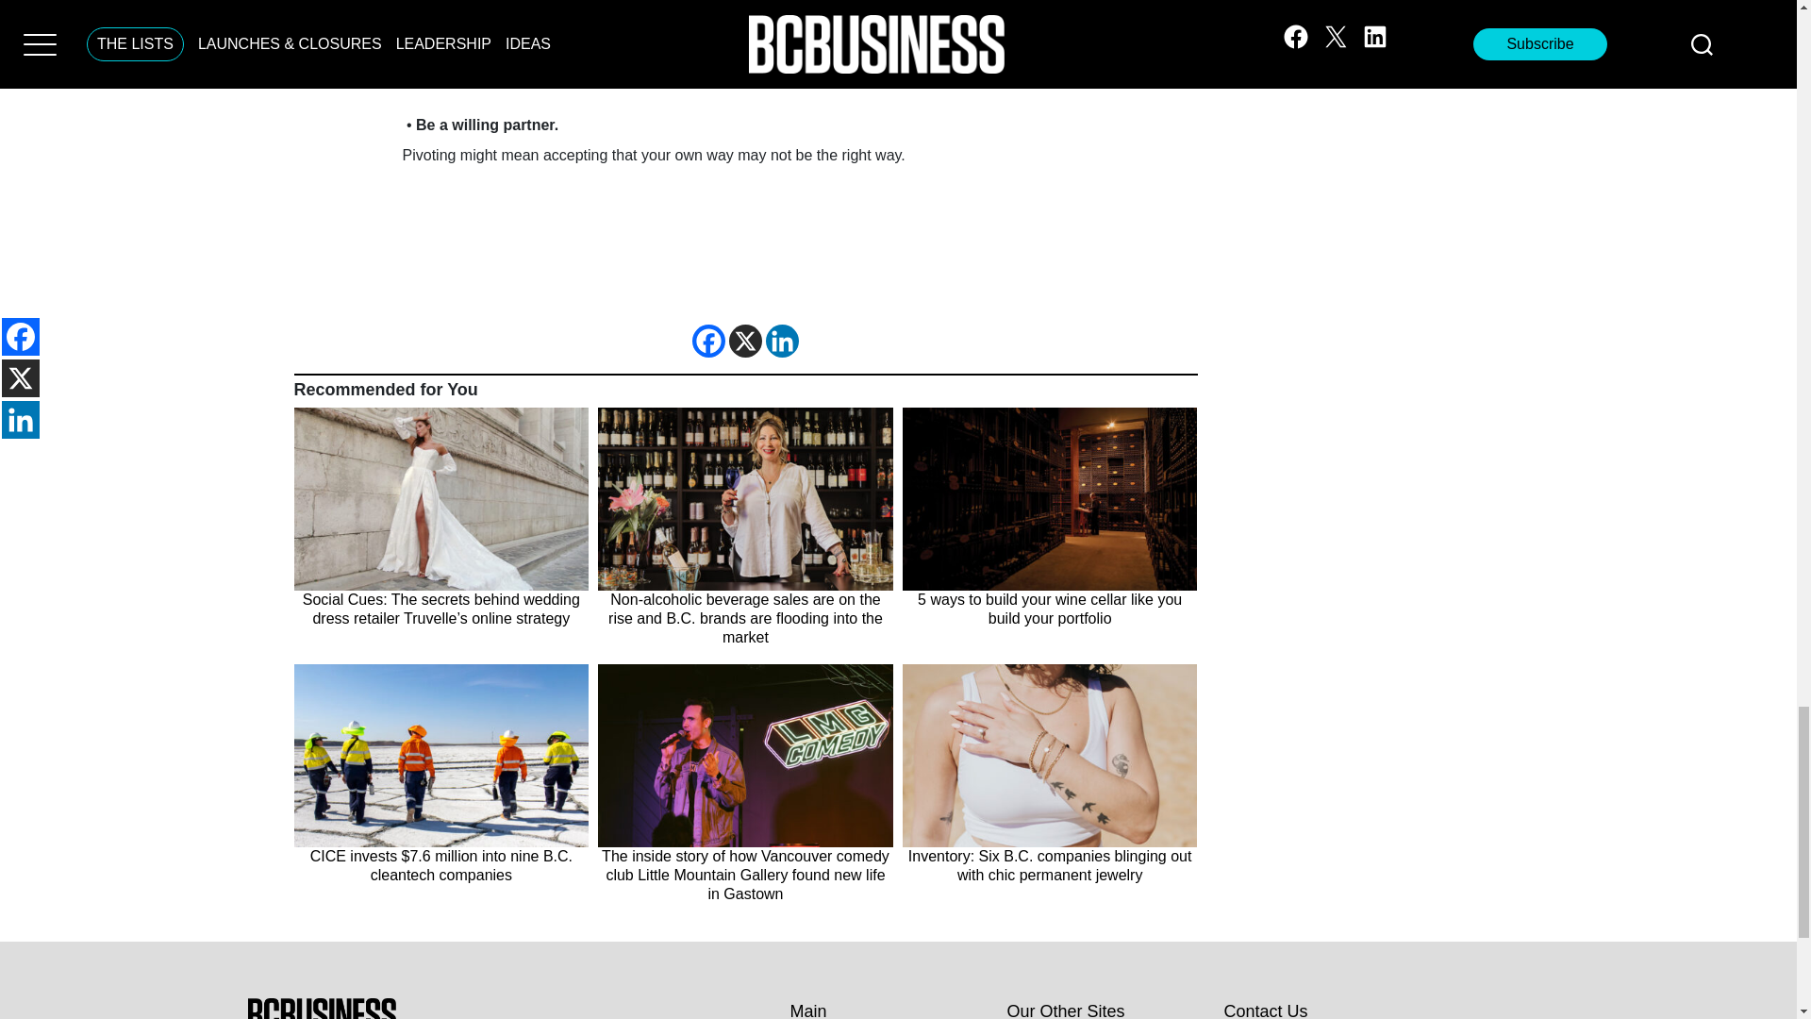  Describe the element at coordinates (745, 251) in the screenshot. I see `3rd party ad content` at that location.